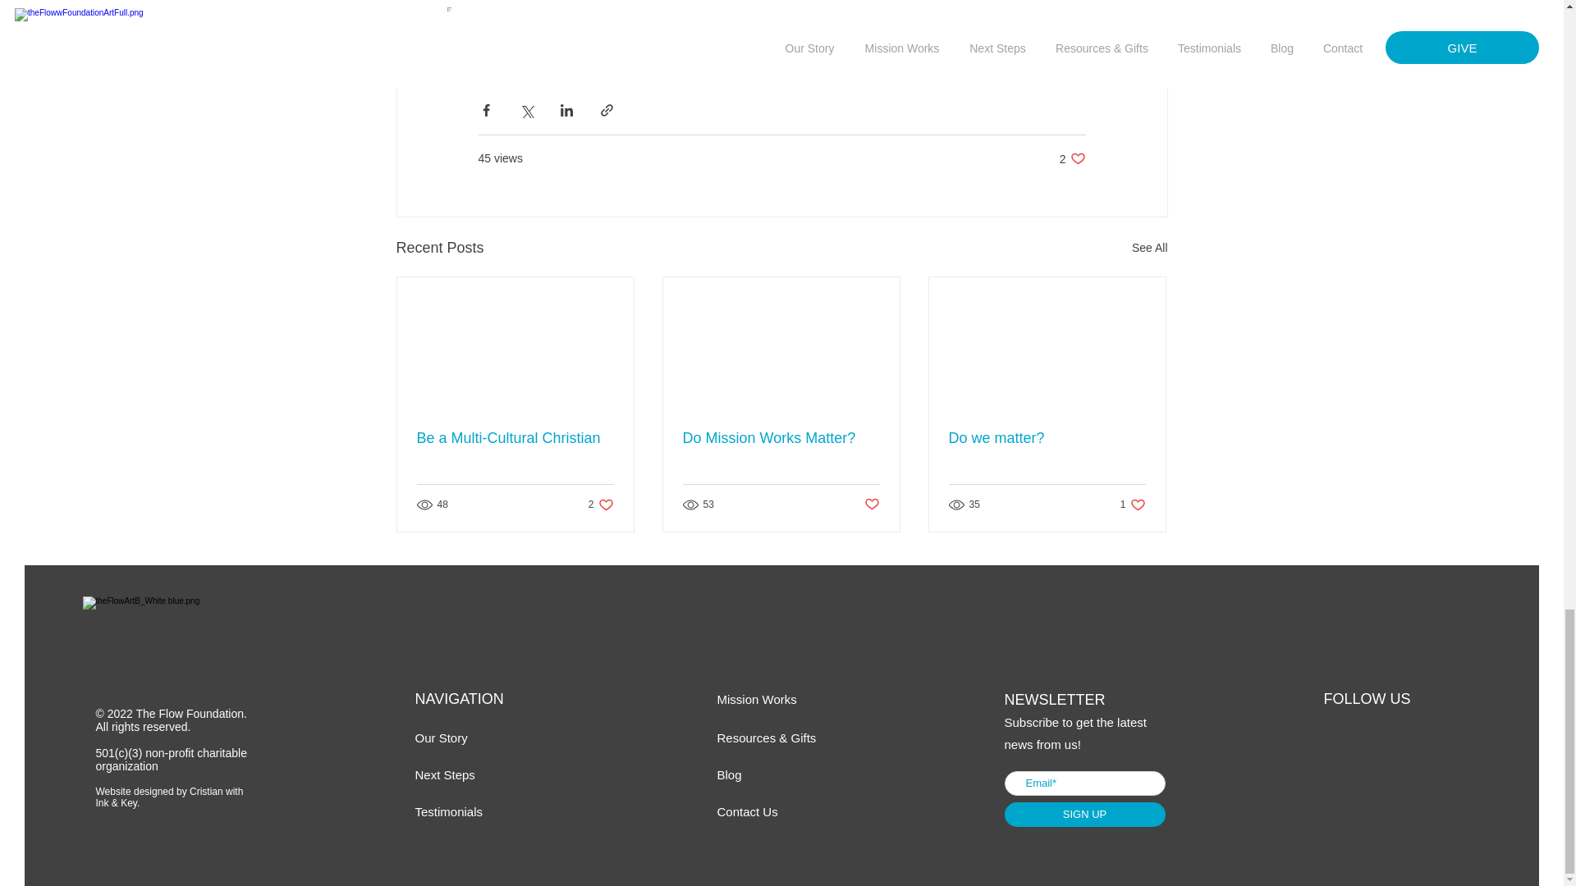  What do you see at coordinates (1072, 158) in the screenshot?
I see `Be a Multi-Cultural Christian` at bounding box center [1072, 158].